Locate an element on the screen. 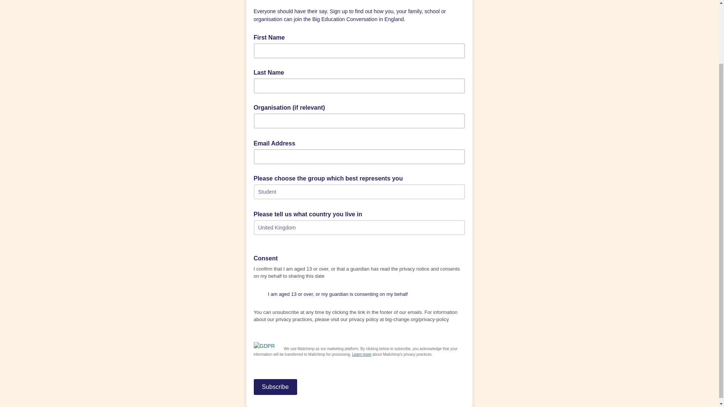 The image size is (724, 407). Subscribe is located at coordinates (275, 387).